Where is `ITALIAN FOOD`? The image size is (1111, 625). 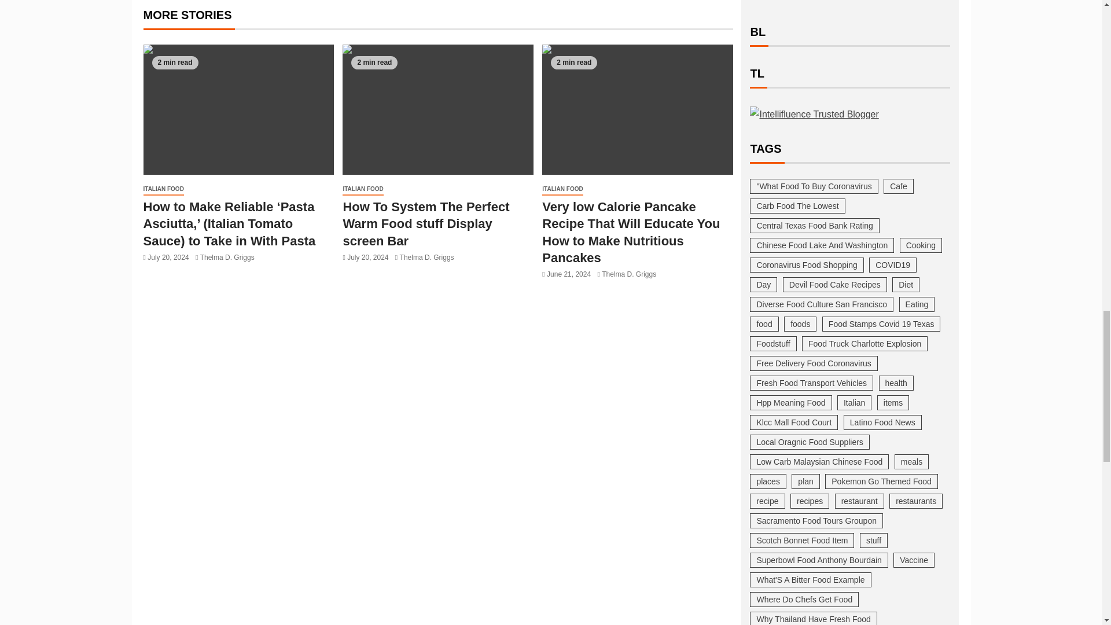 ITALIAN FOOD is located at coordinates (163, 190).